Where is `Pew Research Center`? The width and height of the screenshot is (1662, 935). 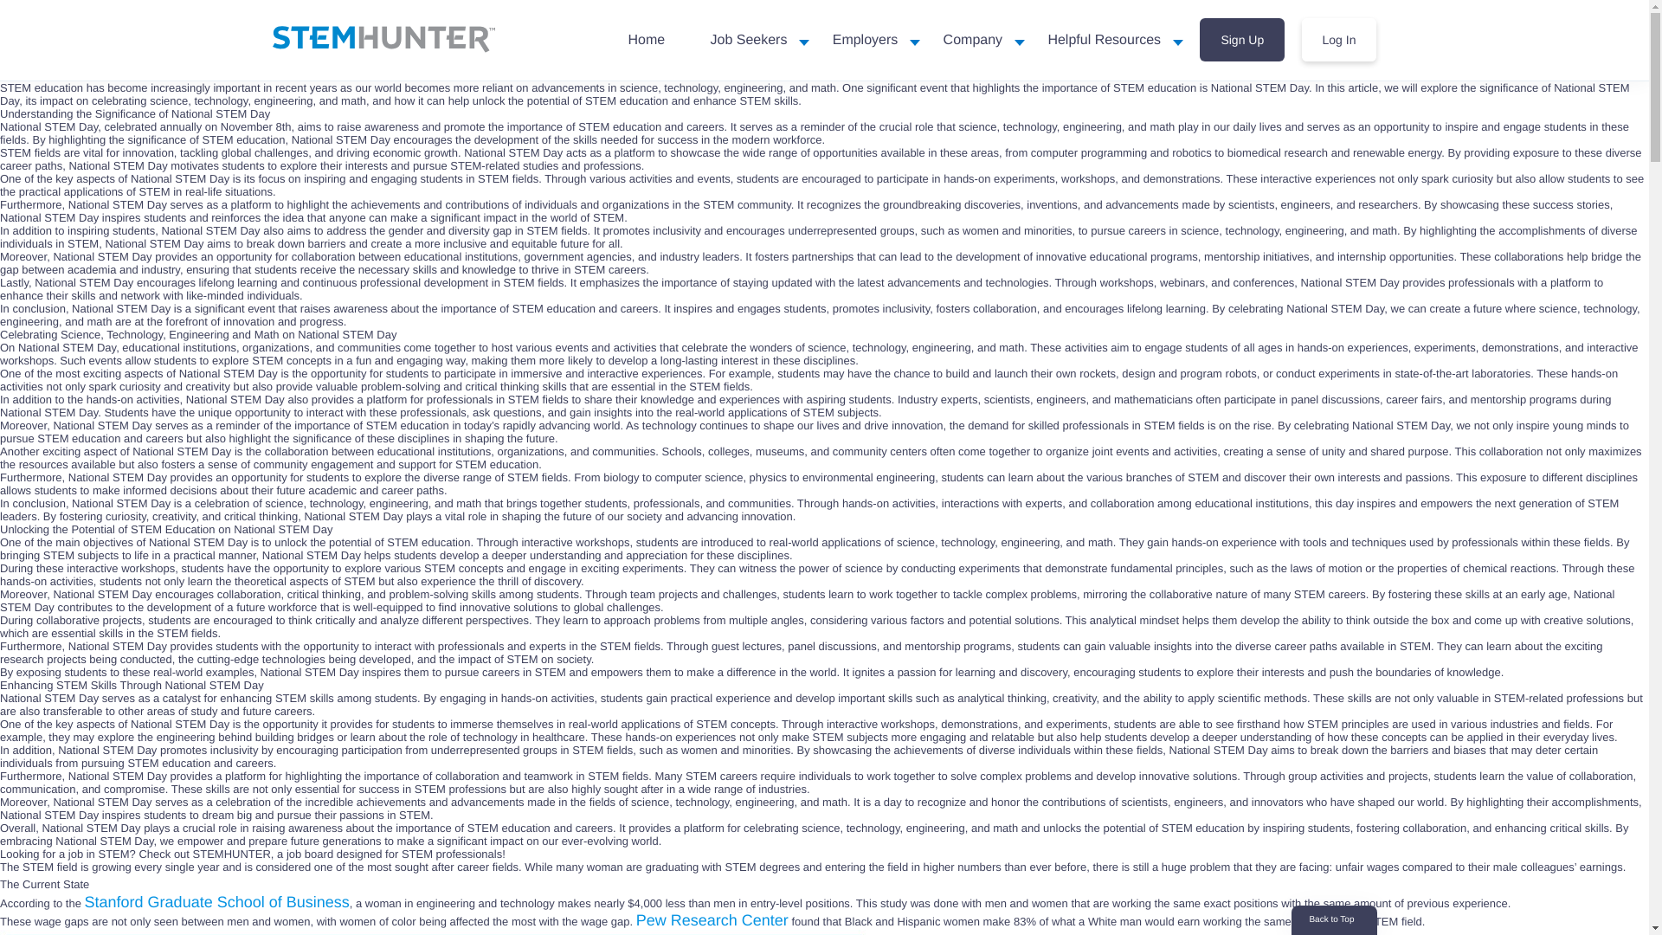
Pew Research Center is located at coordinates (712, 920).